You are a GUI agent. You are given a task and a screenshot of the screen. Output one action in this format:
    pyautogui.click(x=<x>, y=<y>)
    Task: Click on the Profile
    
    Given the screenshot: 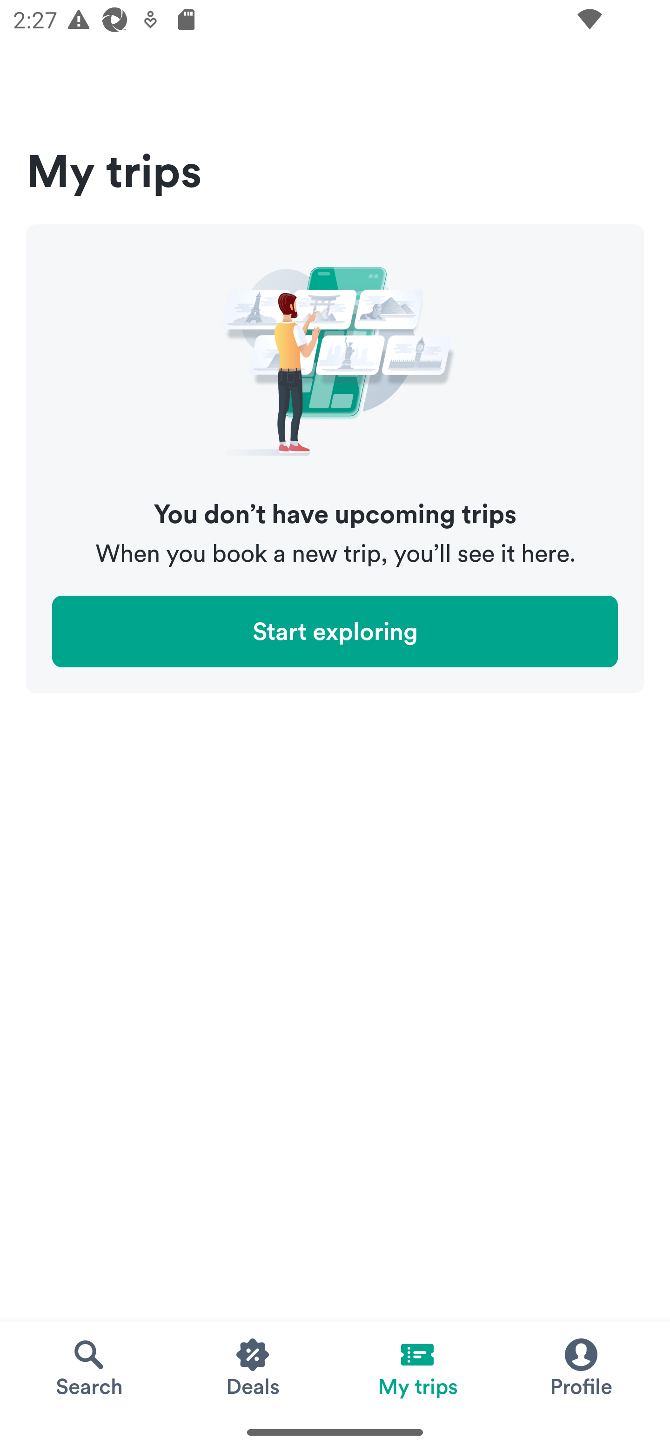 What is the action you would take?
    pyautogui.click(x=581, y=1367)
    